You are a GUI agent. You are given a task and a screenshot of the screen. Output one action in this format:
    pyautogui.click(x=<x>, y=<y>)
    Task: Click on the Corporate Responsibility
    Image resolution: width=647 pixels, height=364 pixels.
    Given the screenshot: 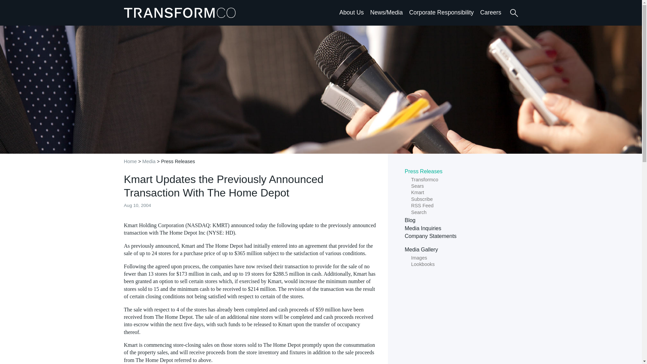 What is the action you would take?
    pyautogui.click(x=441, y=12)
    